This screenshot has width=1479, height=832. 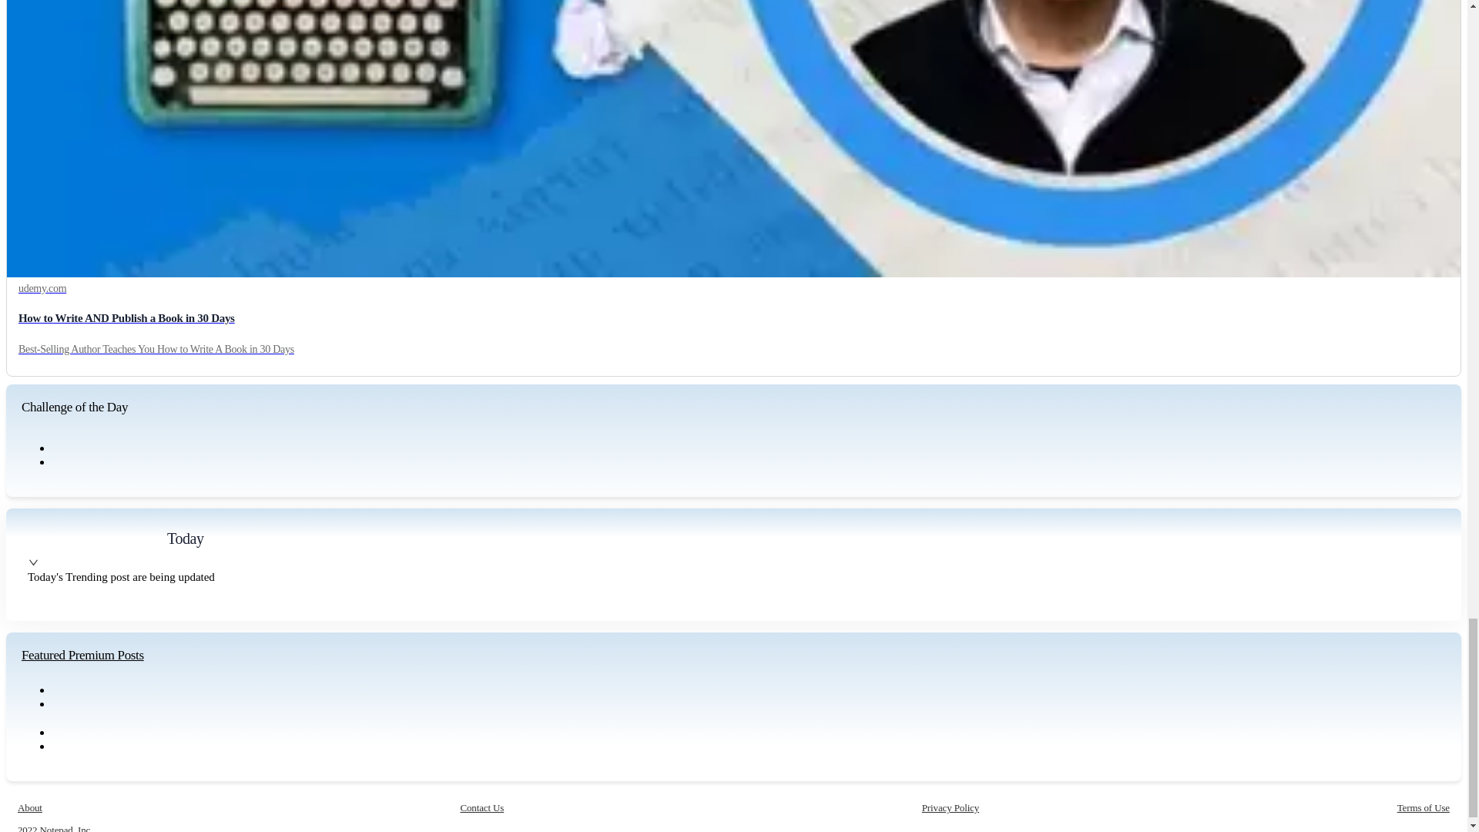 I want to click on Privacy Policy, so click(x=951, y=807).